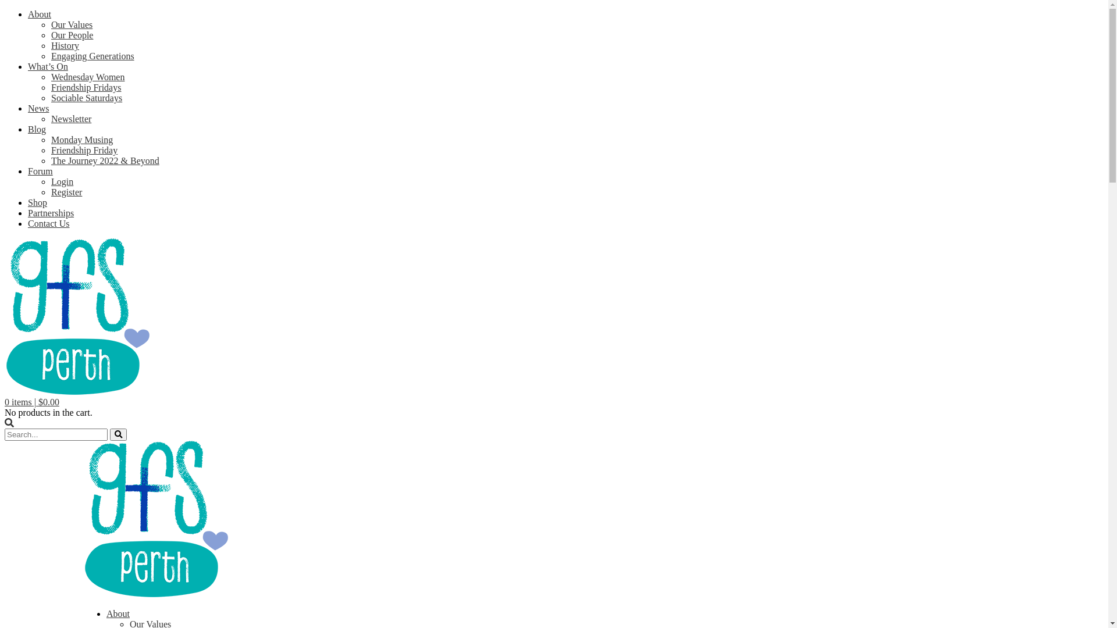 Image resolution: width=1117 pixels, height=628 pixels. Describe the element at coordinates (82, 140) in the screenshot. I see `Monday Musing` at that location.